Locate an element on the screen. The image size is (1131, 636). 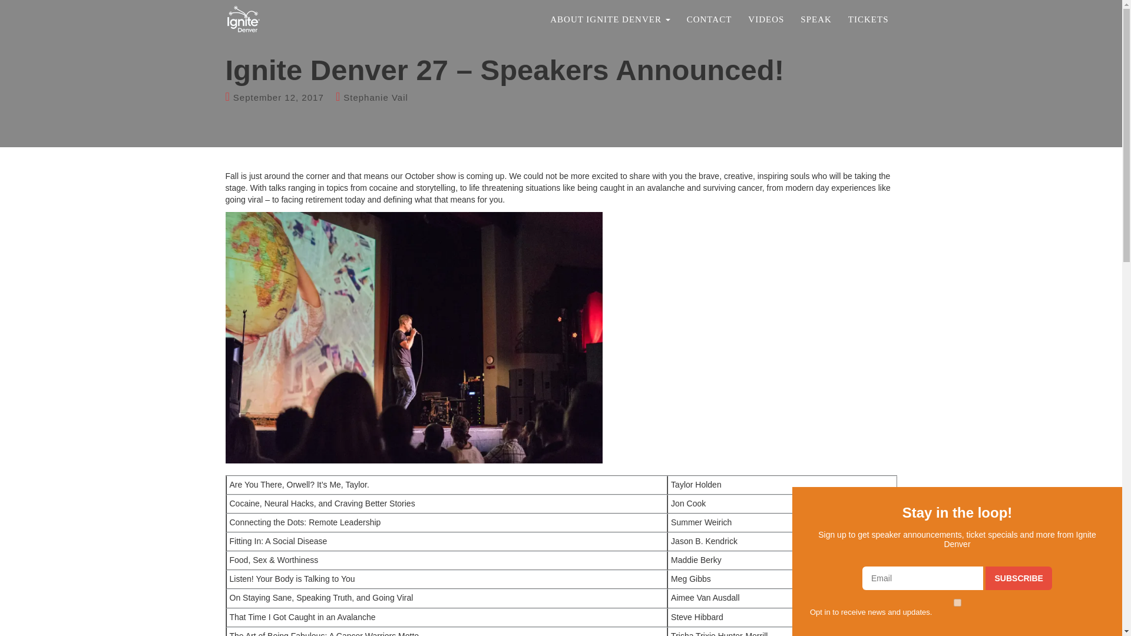
SPEAK is located at coordinates (816, 19).